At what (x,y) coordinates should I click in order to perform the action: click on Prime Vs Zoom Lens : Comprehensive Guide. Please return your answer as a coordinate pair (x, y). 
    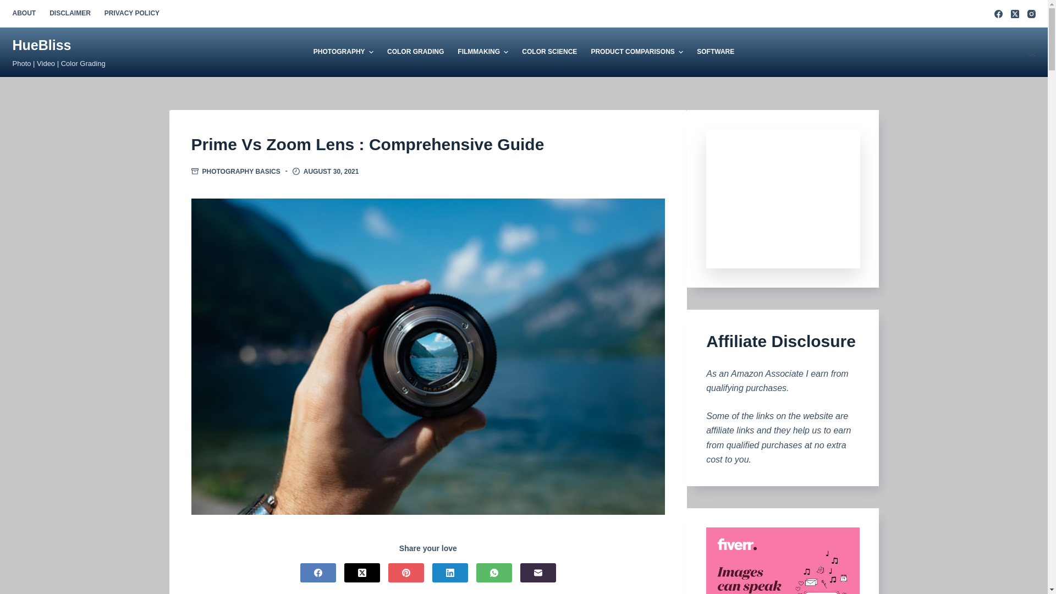
    Looking at the image, I should click on (428, 144).